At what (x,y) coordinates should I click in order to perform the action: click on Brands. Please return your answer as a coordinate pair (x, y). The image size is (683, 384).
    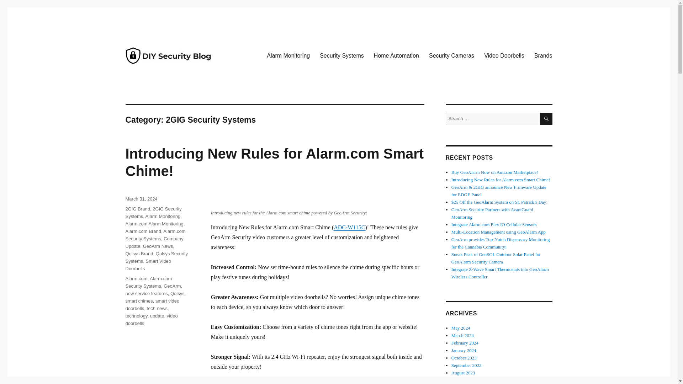
    Looking at the image, I should click on (543, 56).